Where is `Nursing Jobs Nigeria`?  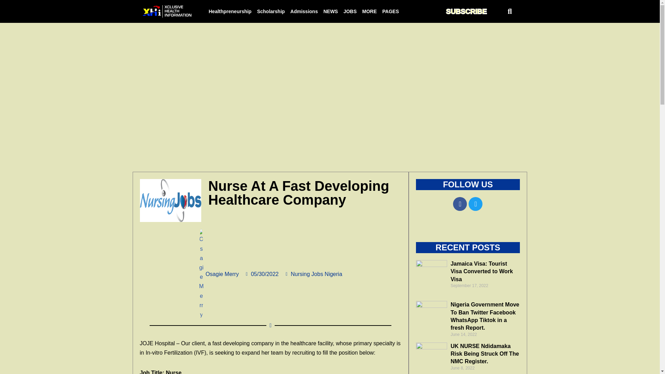 Nursing Jobs Nigeria is located at coordinates (317, 274).